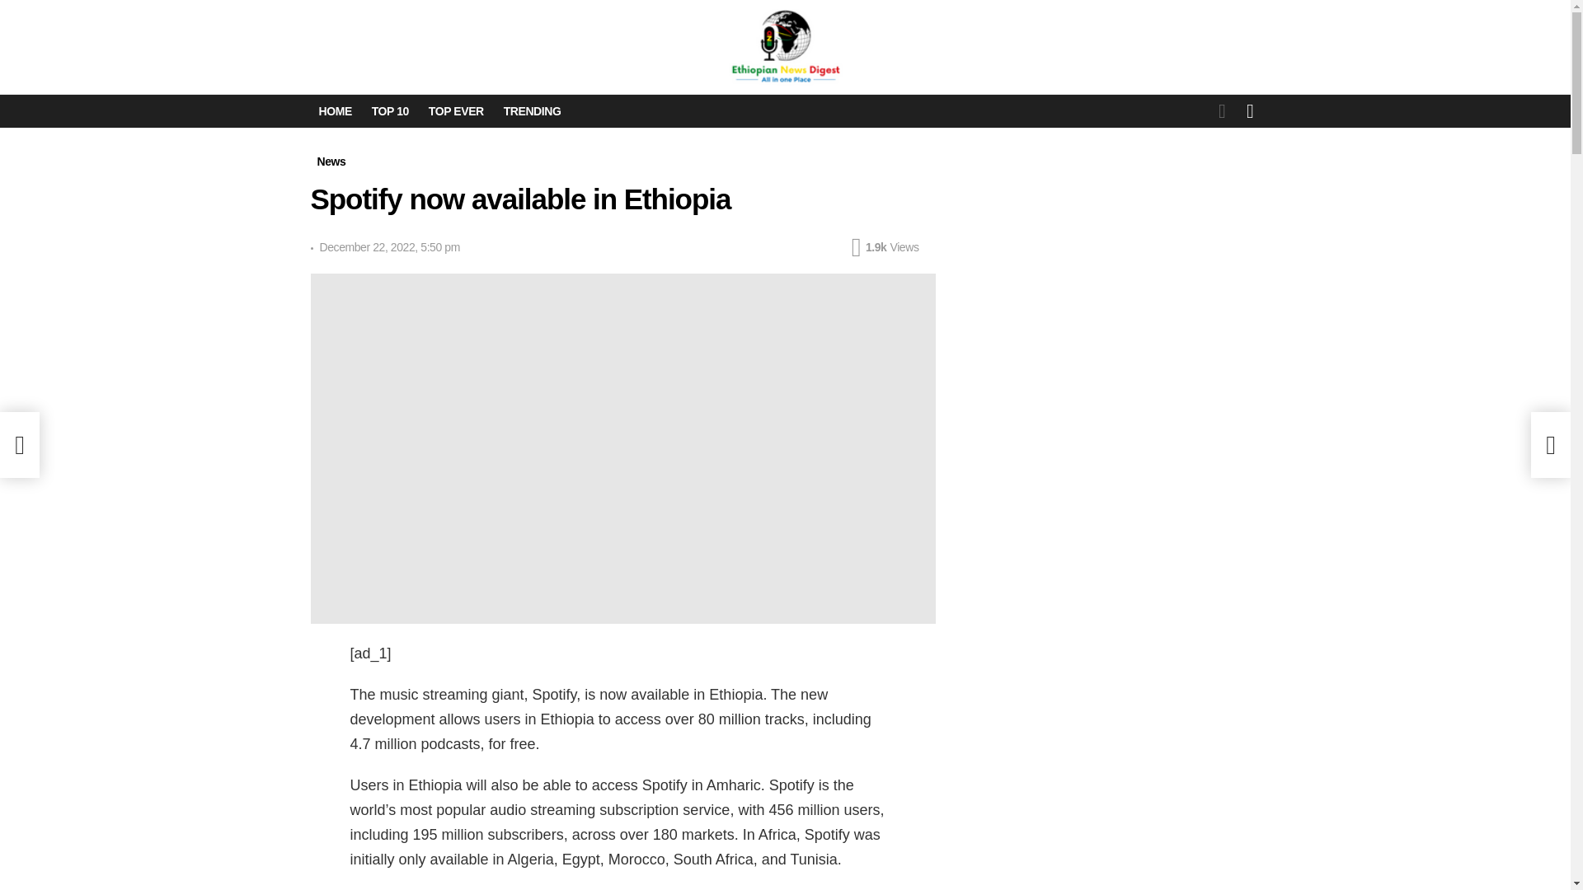 This screenshot has height=890, width=1583. Describe the element at coordinates (533, 110) in the screenshot. I see `TRENDING` at that location.